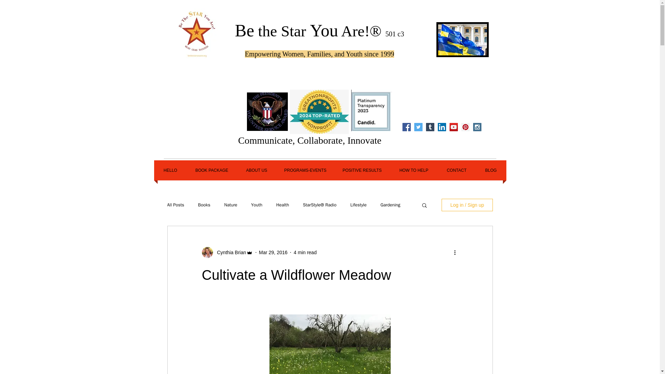 Image resolution: width=665 pixels, height=374 pixels. What do you see at coordinates (204, 205) in the screenshot?
I see `Books` at bounding box center [204, 205].